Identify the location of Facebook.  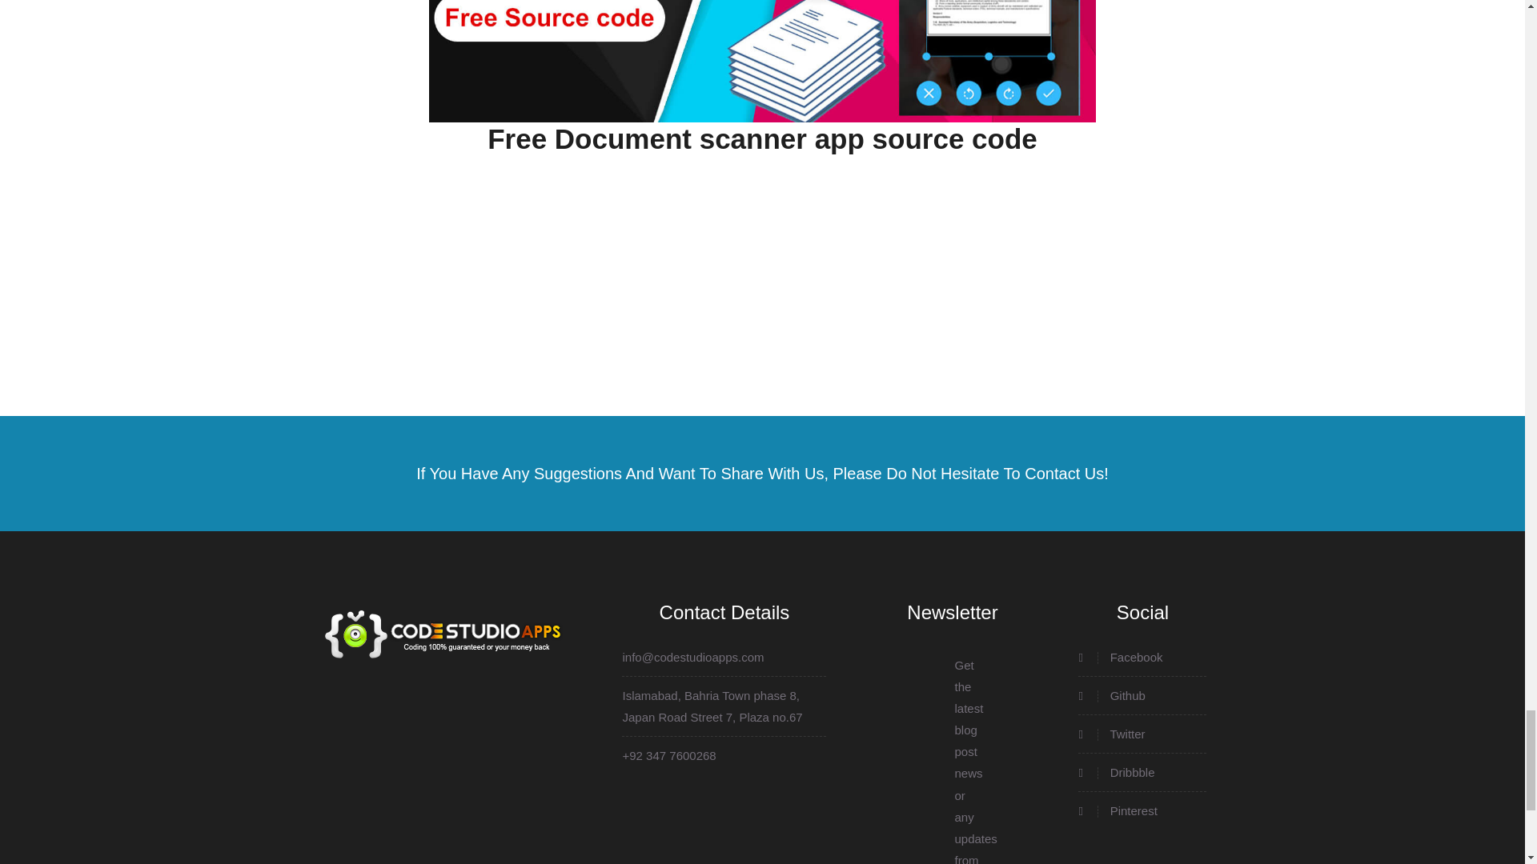
(1142, 656).